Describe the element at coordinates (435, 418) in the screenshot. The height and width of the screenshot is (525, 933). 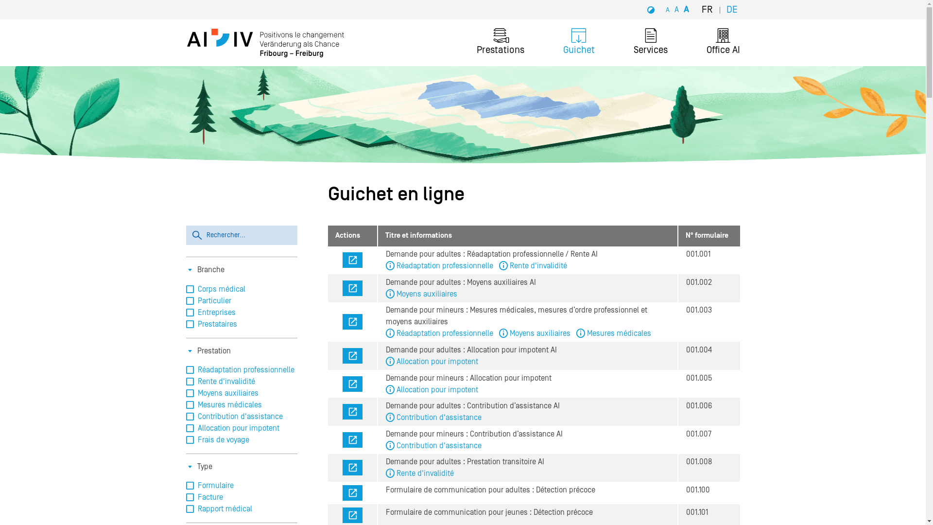
I see `Contribution d'assistance` at that location.